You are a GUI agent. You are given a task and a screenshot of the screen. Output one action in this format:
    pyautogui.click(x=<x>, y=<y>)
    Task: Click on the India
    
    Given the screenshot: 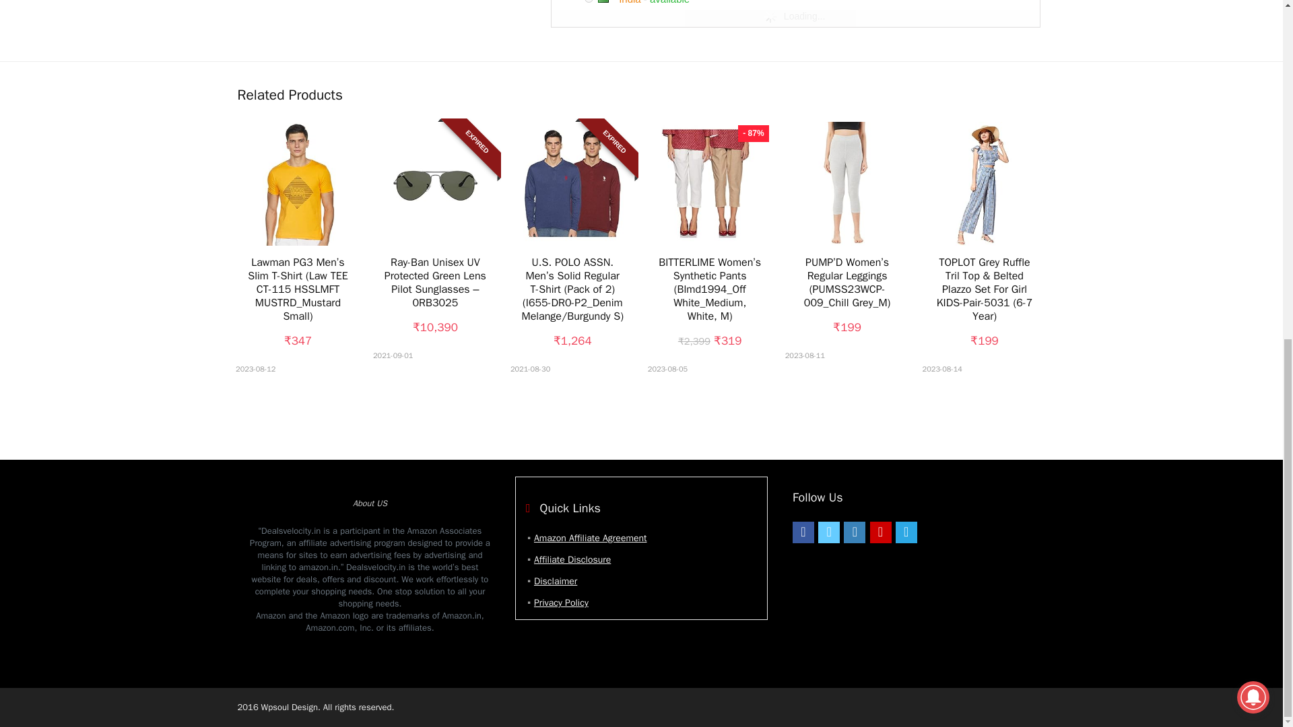 What is the action you would take?
    pyautogui.click(x=630, y=2)
    